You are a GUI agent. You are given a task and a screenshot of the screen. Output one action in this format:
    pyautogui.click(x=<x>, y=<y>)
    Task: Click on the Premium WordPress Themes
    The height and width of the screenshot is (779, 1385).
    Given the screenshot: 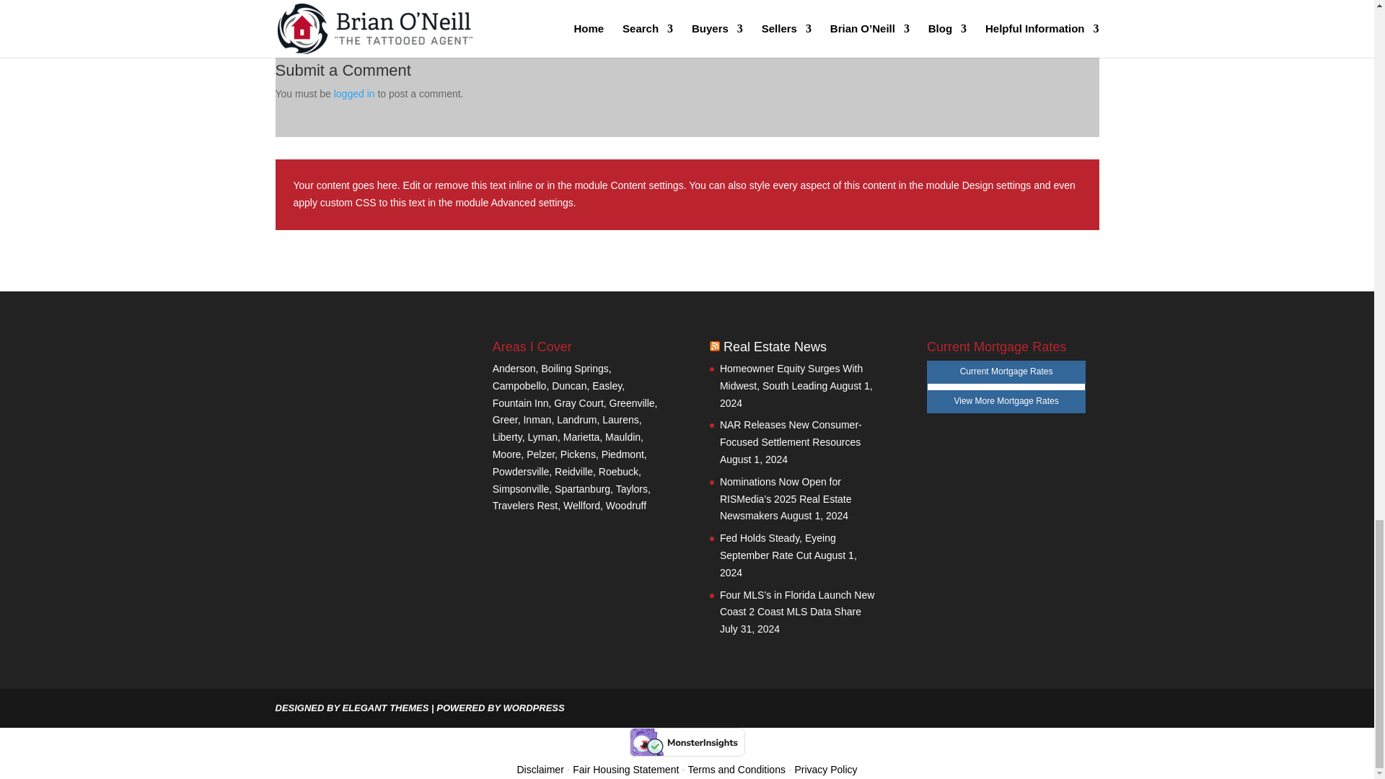 What is the action you would take?
    pyautogui.click(x=385, y=708)
    